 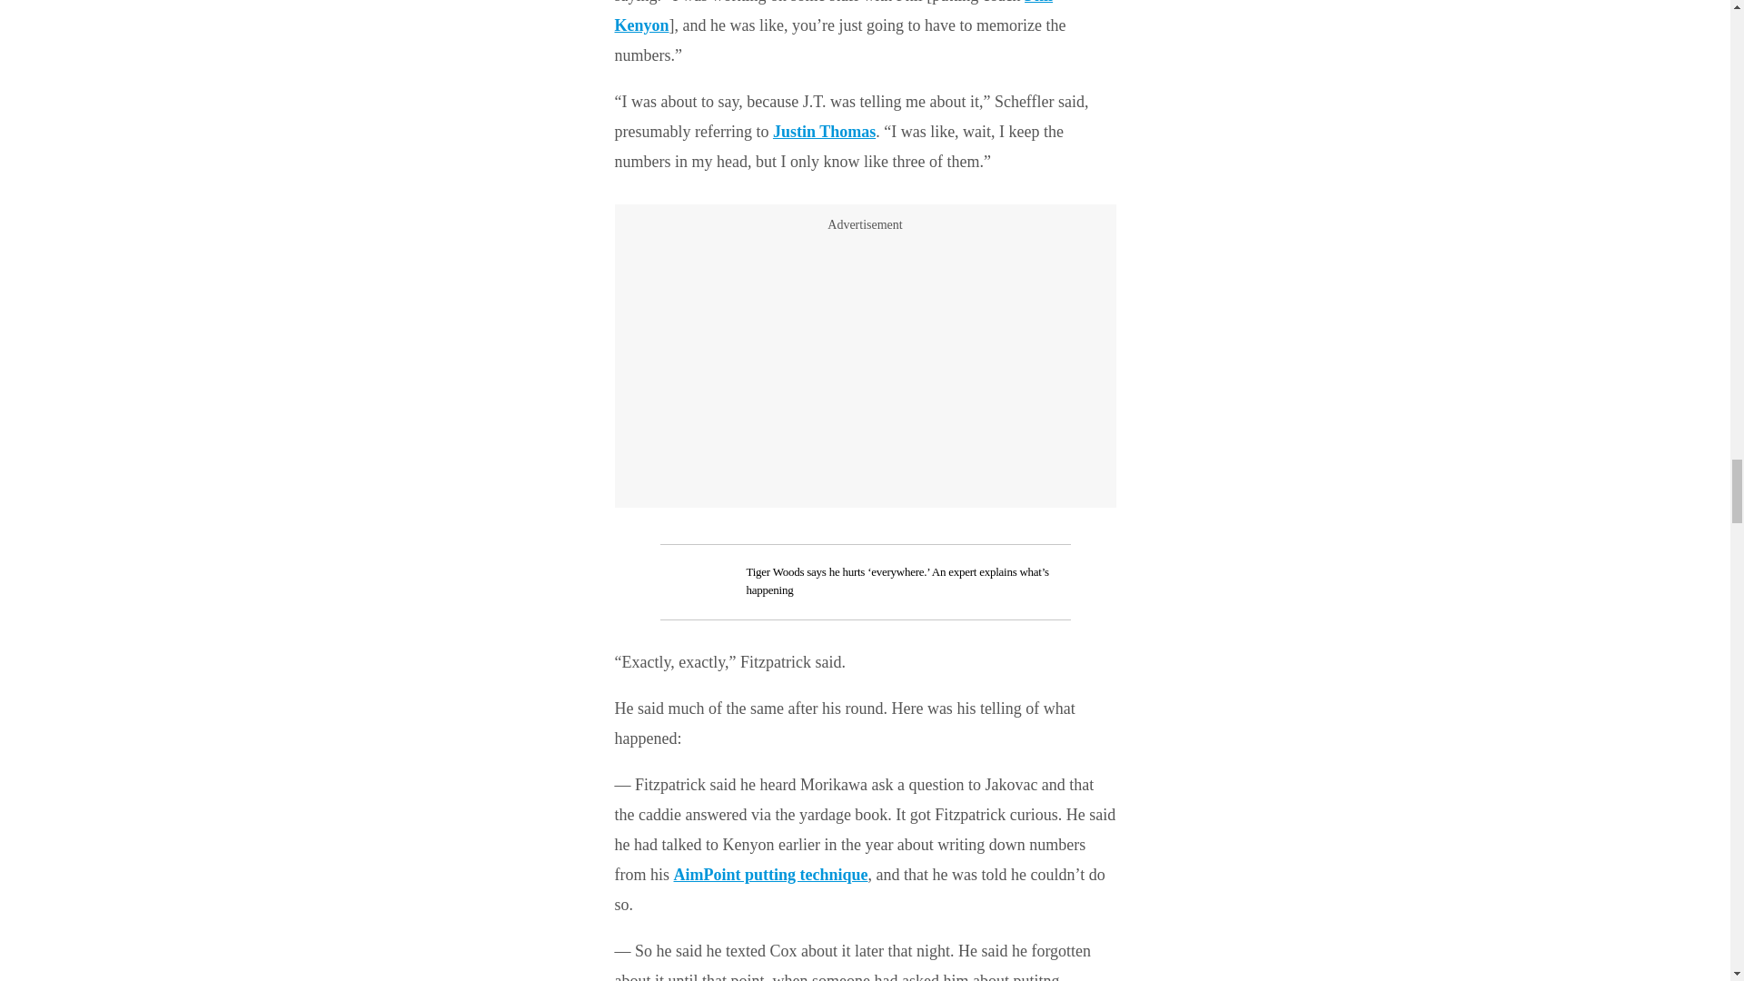 What do you see at coordinates (833, 16) in the screenshot?
I see `Phil Kenyon` at bounding box center [833, 16].